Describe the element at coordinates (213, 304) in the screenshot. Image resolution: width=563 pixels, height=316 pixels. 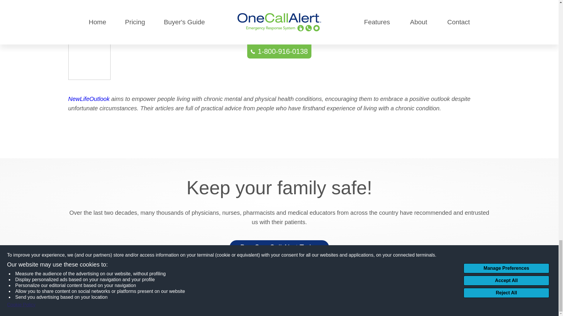
I see `Terms and Conditions` at that location.